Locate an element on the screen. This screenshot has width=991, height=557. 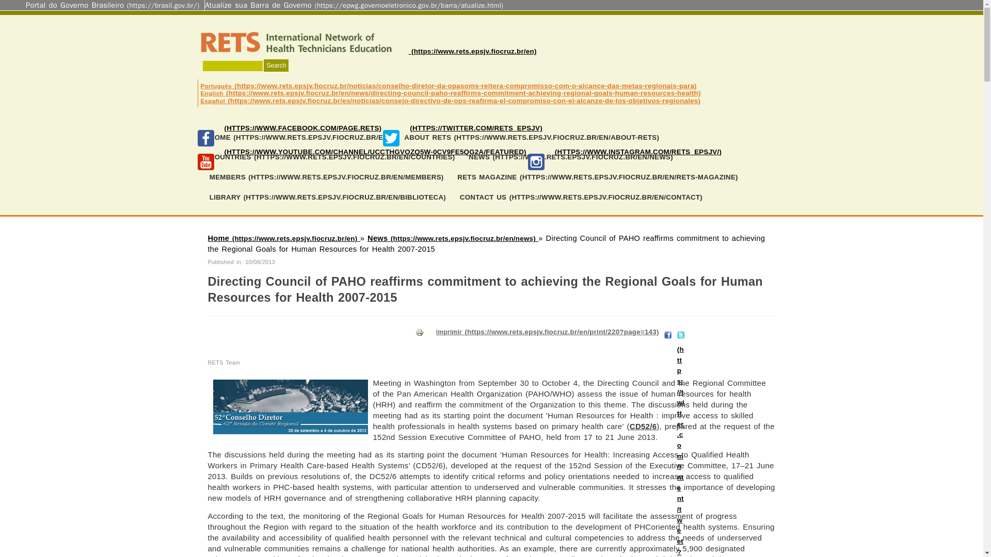
LIBRARY is located at coordinates (327, 197).